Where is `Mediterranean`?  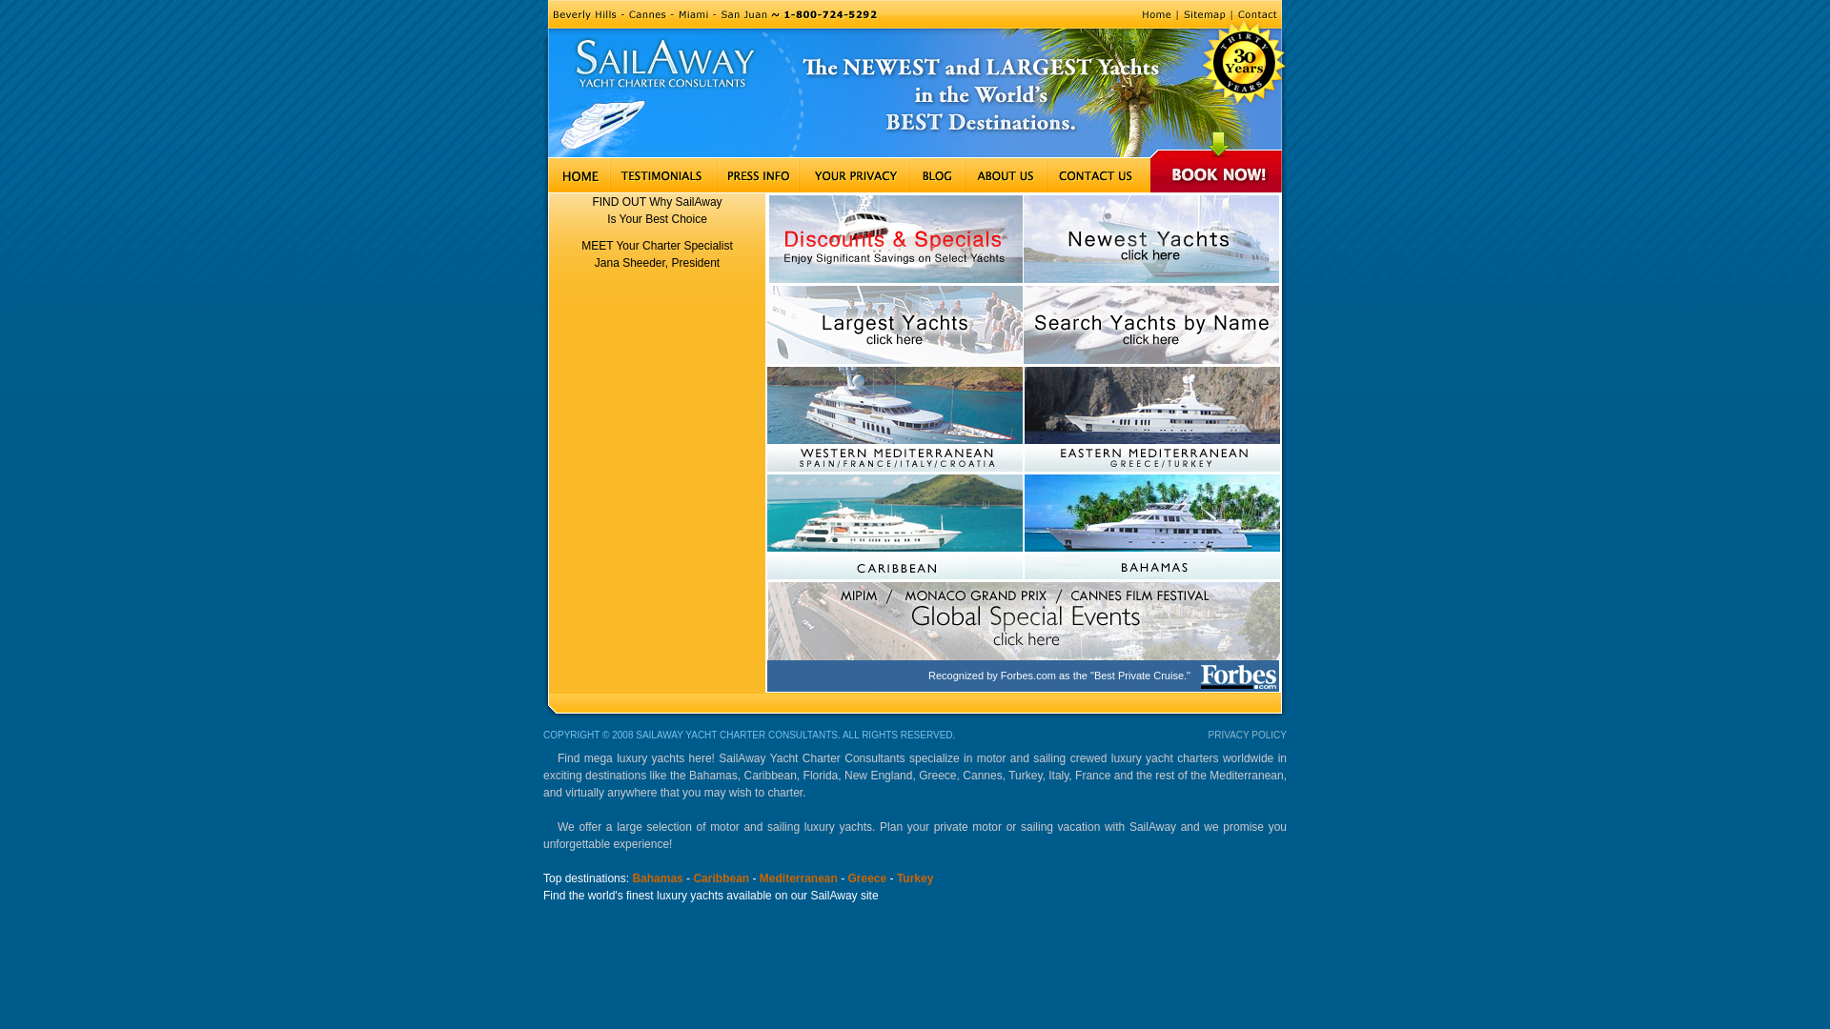
Mediterranean is located at coordinates (799, 878).